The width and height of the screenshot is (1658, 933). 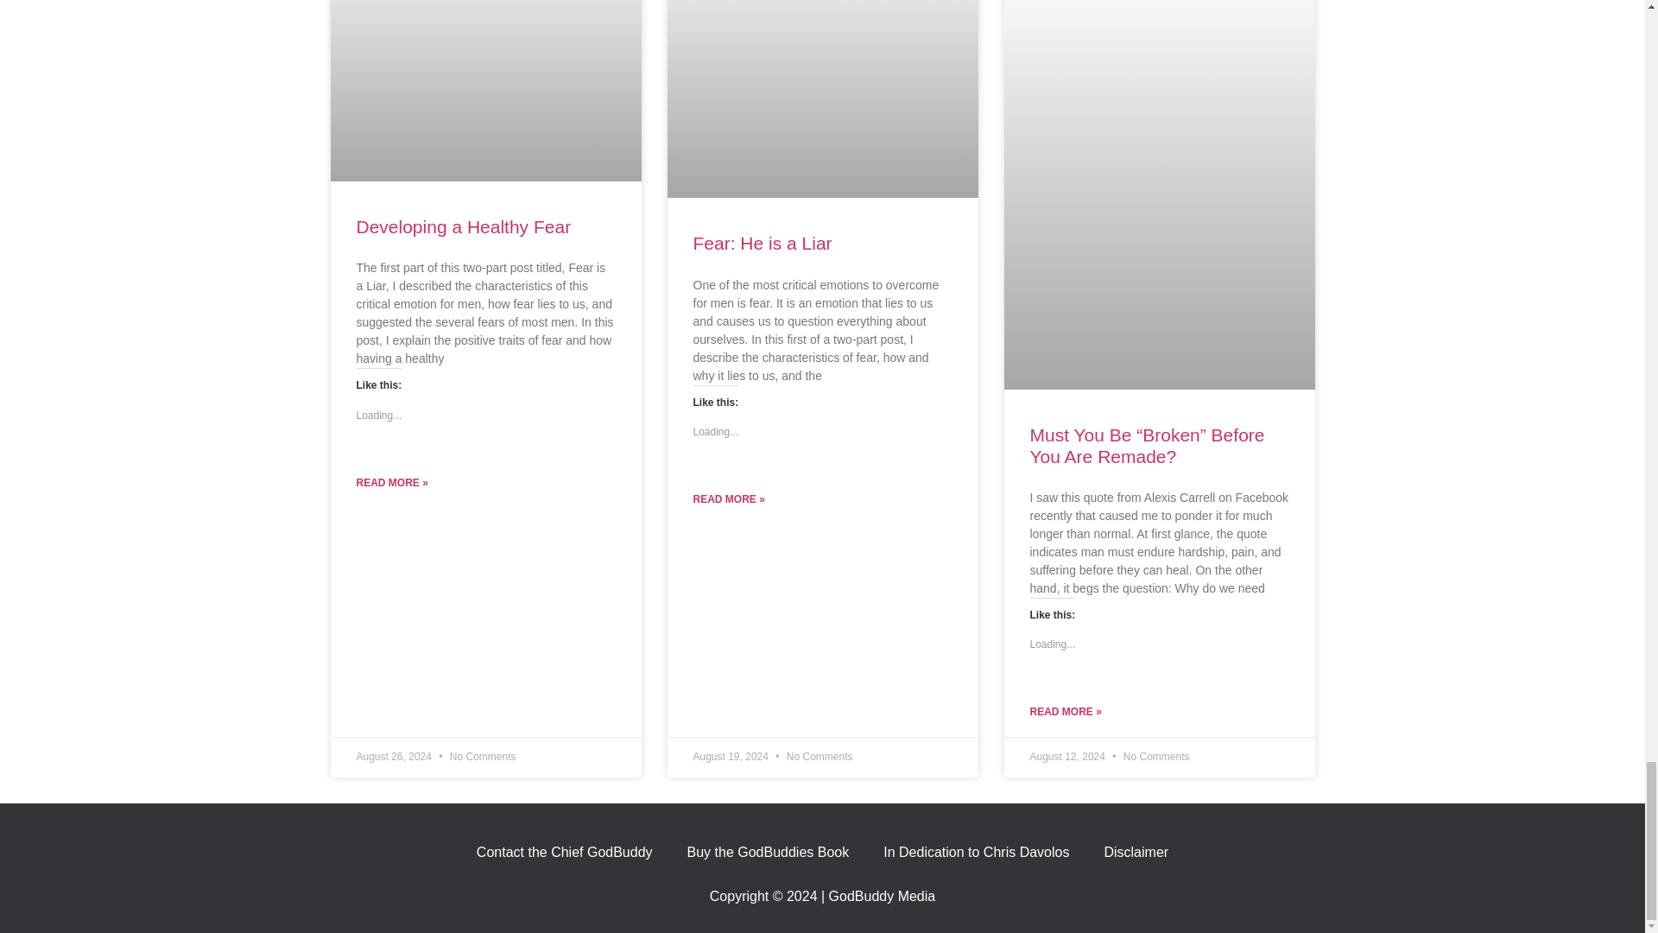 I want to click on In Dedication to Chris Davolos, so click(x=976, y=852).